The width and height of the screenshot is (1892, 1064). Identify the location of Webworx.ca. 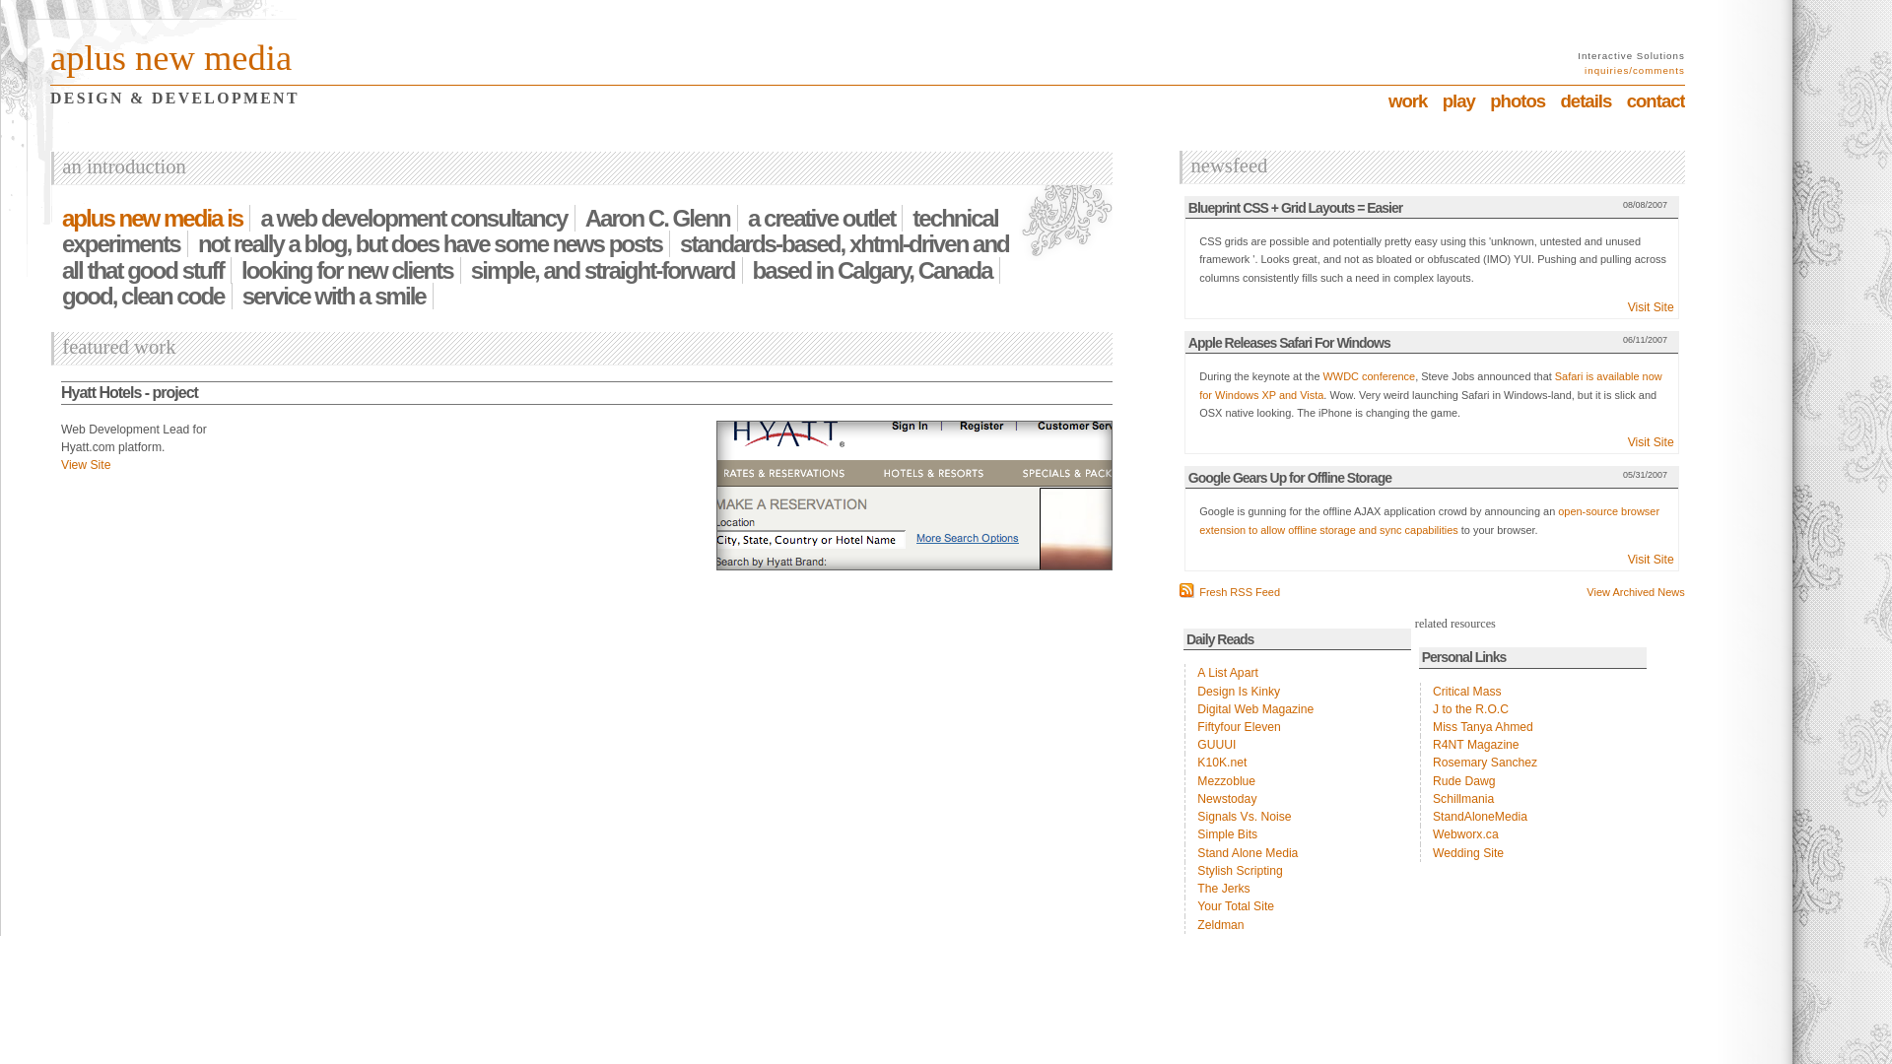
(1533, 834).